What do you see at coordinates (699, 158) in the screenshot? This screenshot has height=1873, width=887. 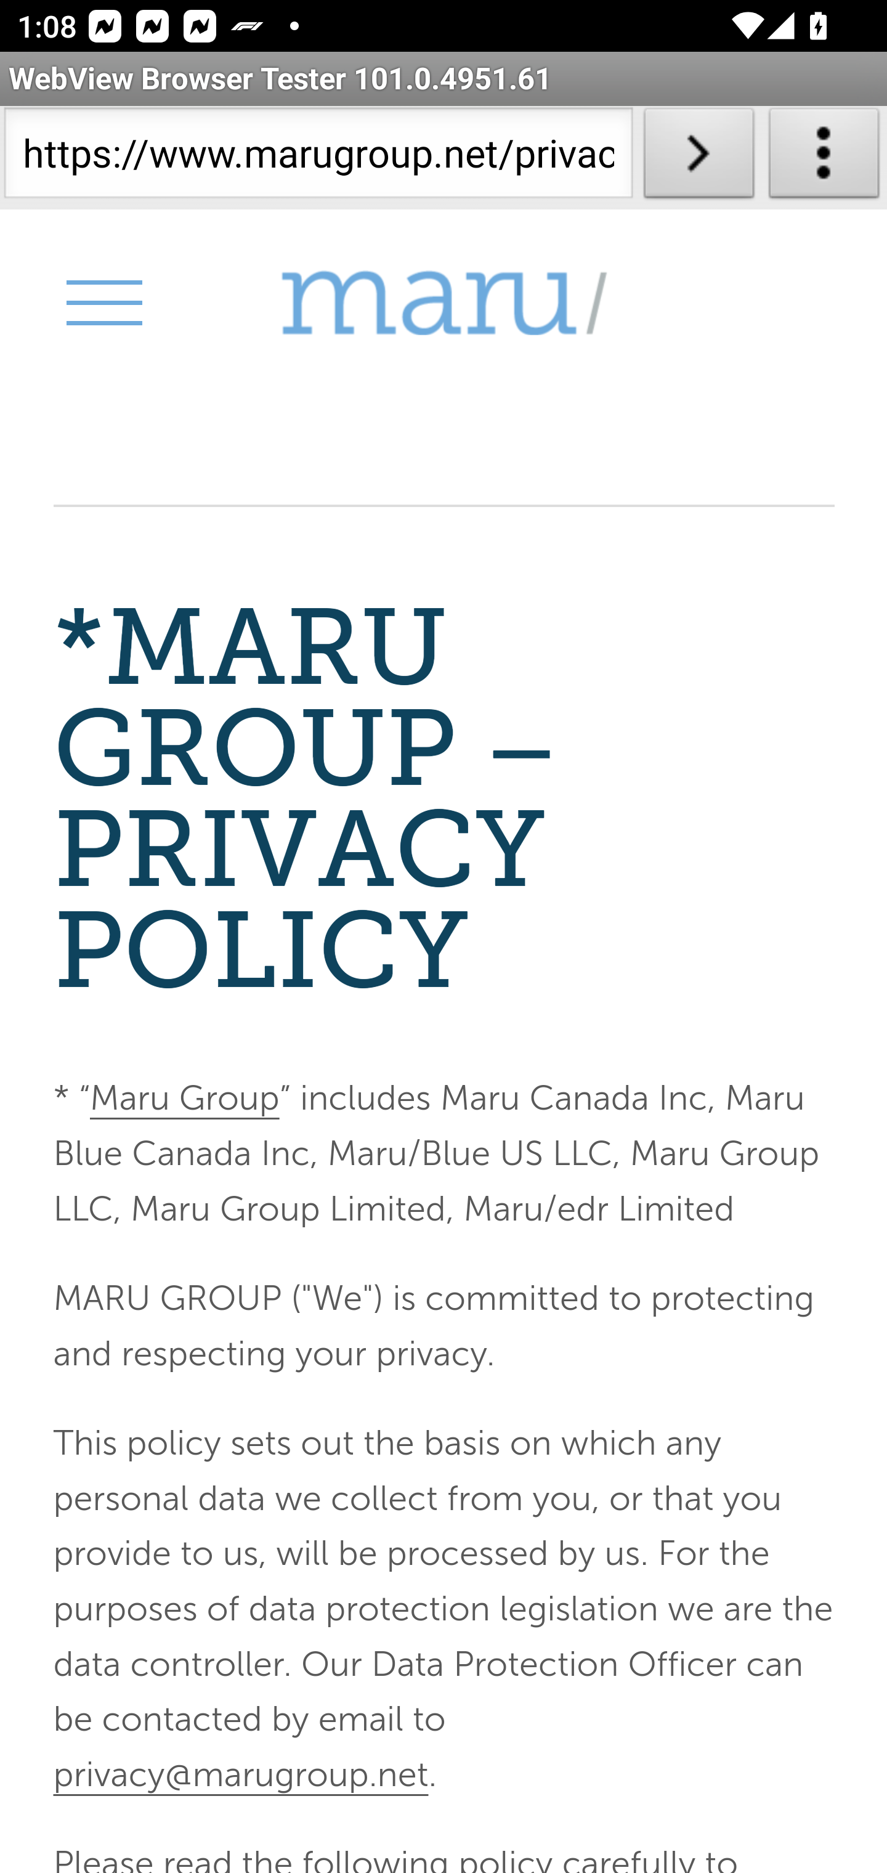 I see `Load URL` at bounding box center [699, 158].